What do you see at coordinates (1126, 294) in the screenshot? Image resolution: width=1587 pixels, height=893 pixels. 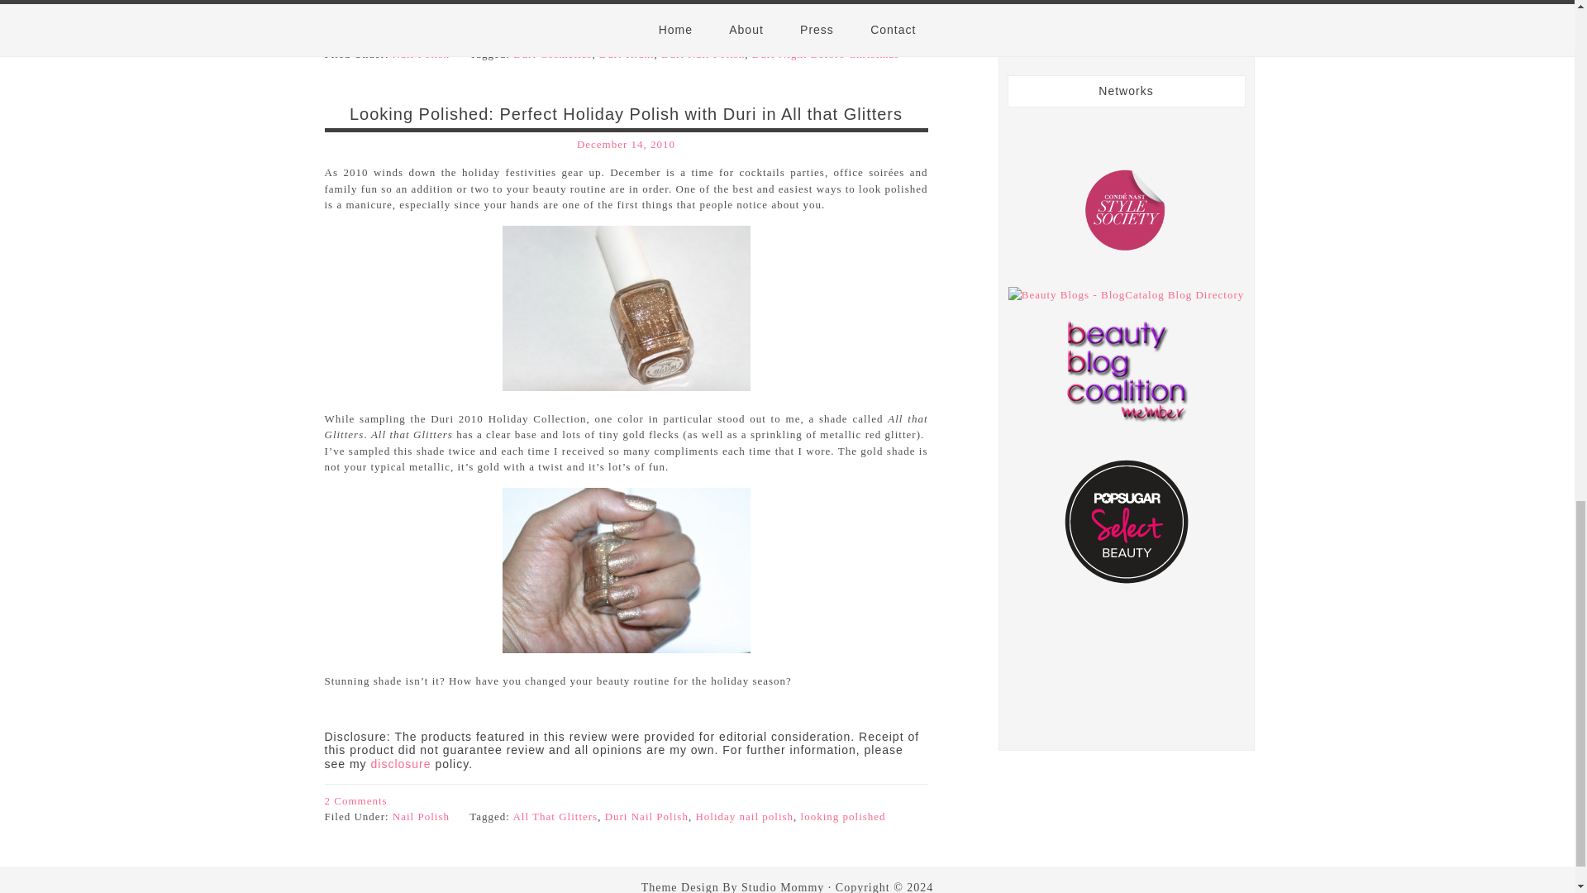 I see `Beauty Blogs - BlogCatalog Blog Directory` at bounding box center [1126, 294].